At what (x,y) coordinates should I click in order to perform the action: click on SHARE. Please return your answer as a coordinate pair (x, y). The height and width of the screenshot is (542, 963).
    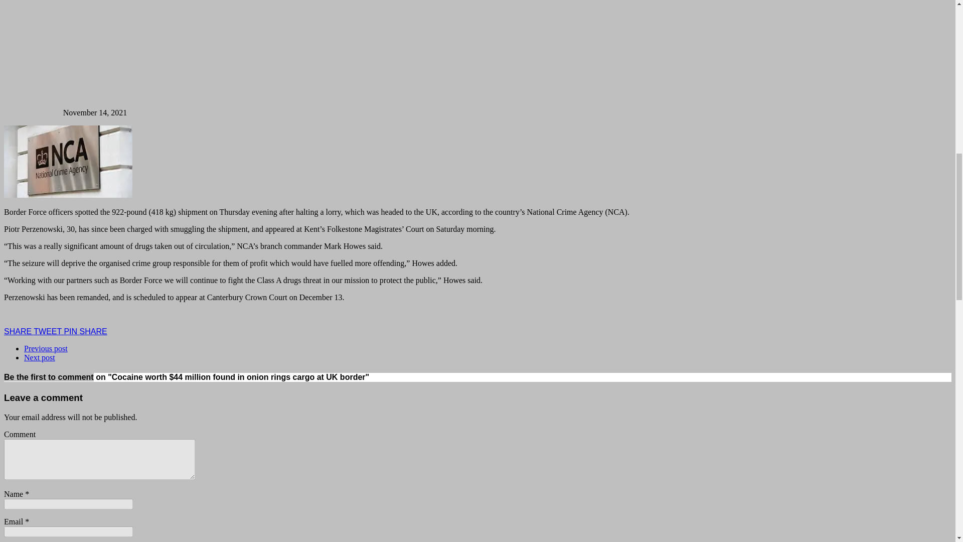
    Looking at the image, I should click on (19, 331).